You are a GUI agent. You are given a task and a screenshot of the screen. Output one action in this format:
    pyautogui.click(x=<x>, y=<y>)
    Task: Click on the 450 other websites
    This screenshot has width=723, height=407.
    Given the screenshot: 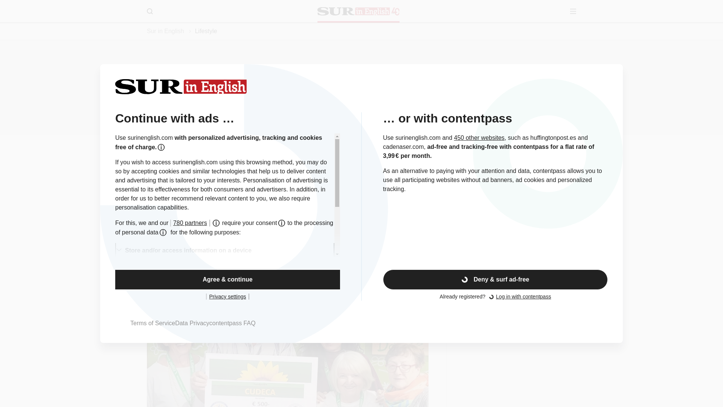 What is the action you would take?
    pyautogui.click(x=479, y=138)
    